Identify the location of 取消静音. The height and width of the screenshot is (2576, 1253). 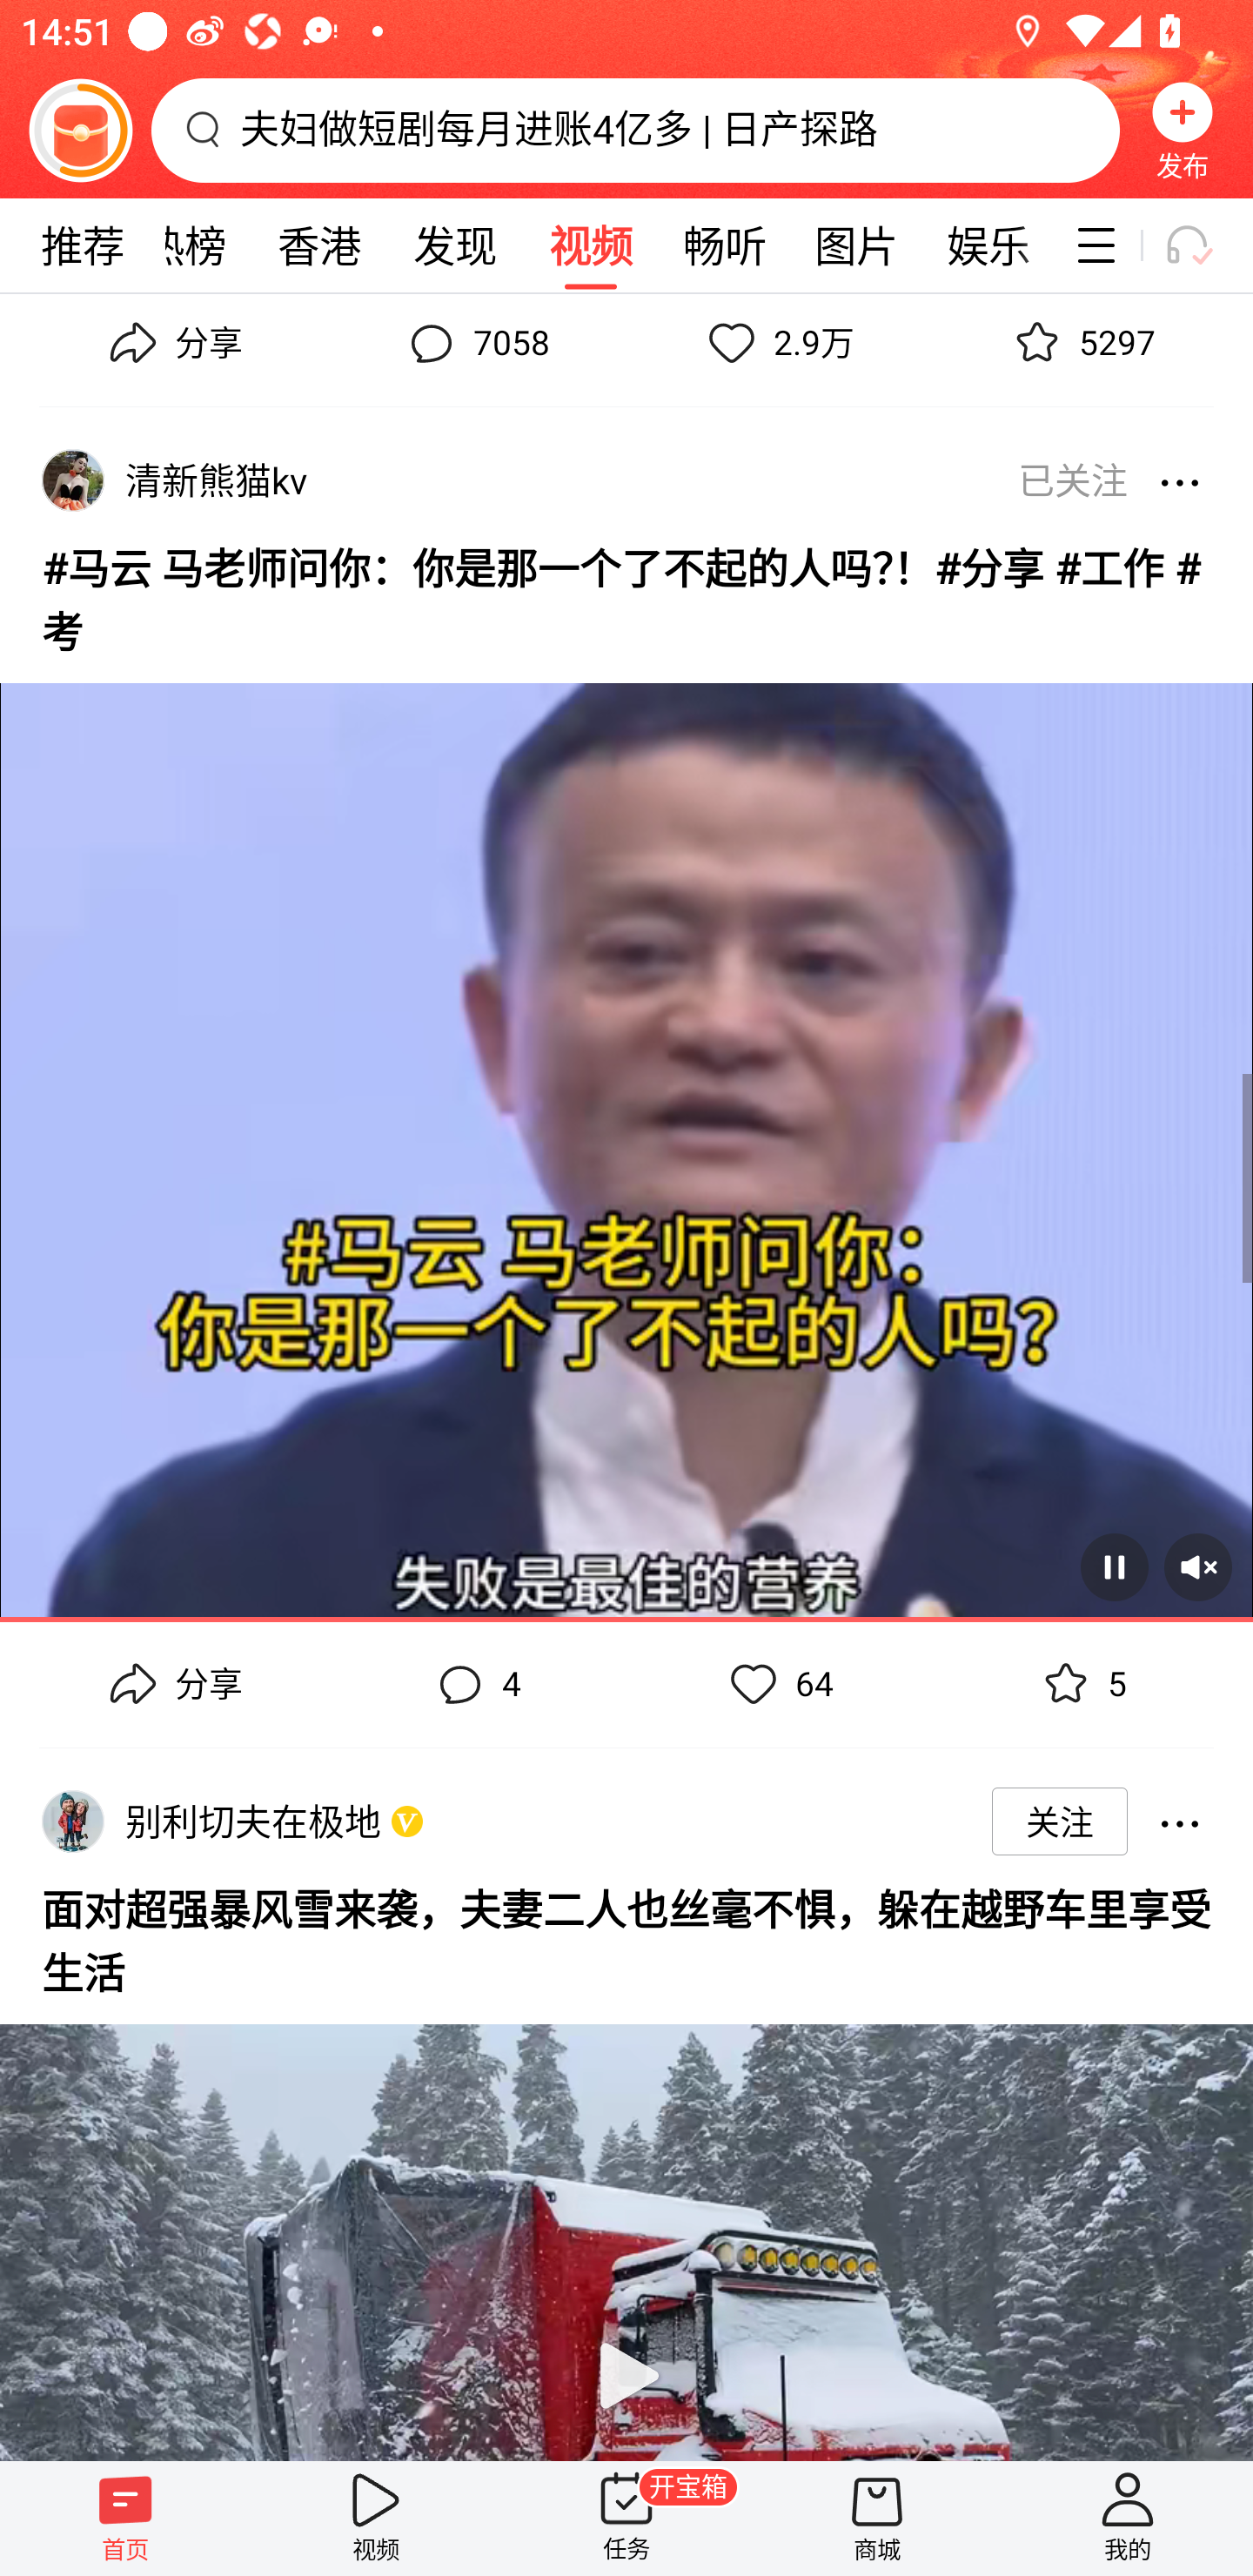
(1197, 1567).